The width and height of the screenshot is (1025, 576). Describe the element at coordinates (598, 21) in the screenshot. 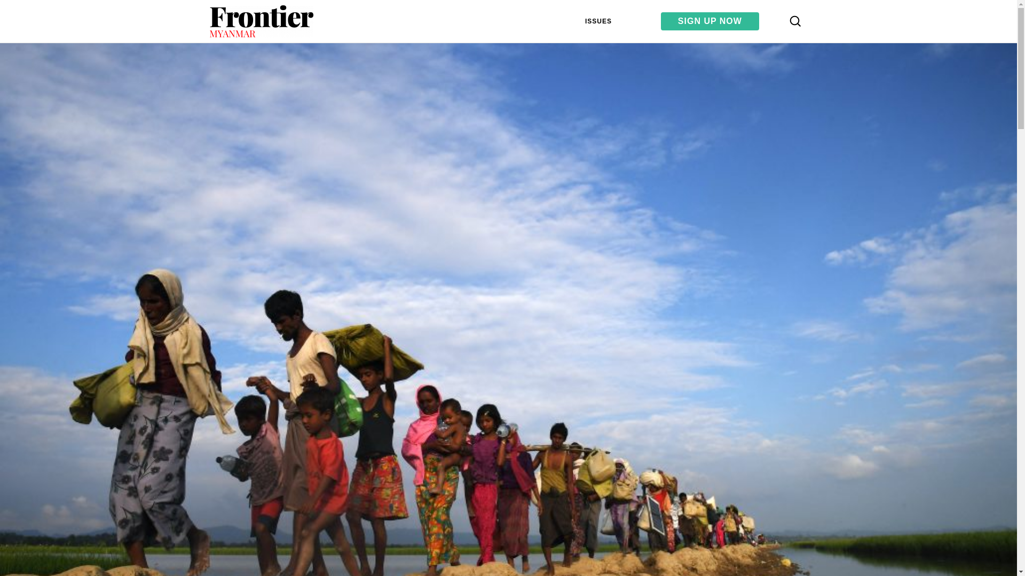

I see `ISSUES` at that location.